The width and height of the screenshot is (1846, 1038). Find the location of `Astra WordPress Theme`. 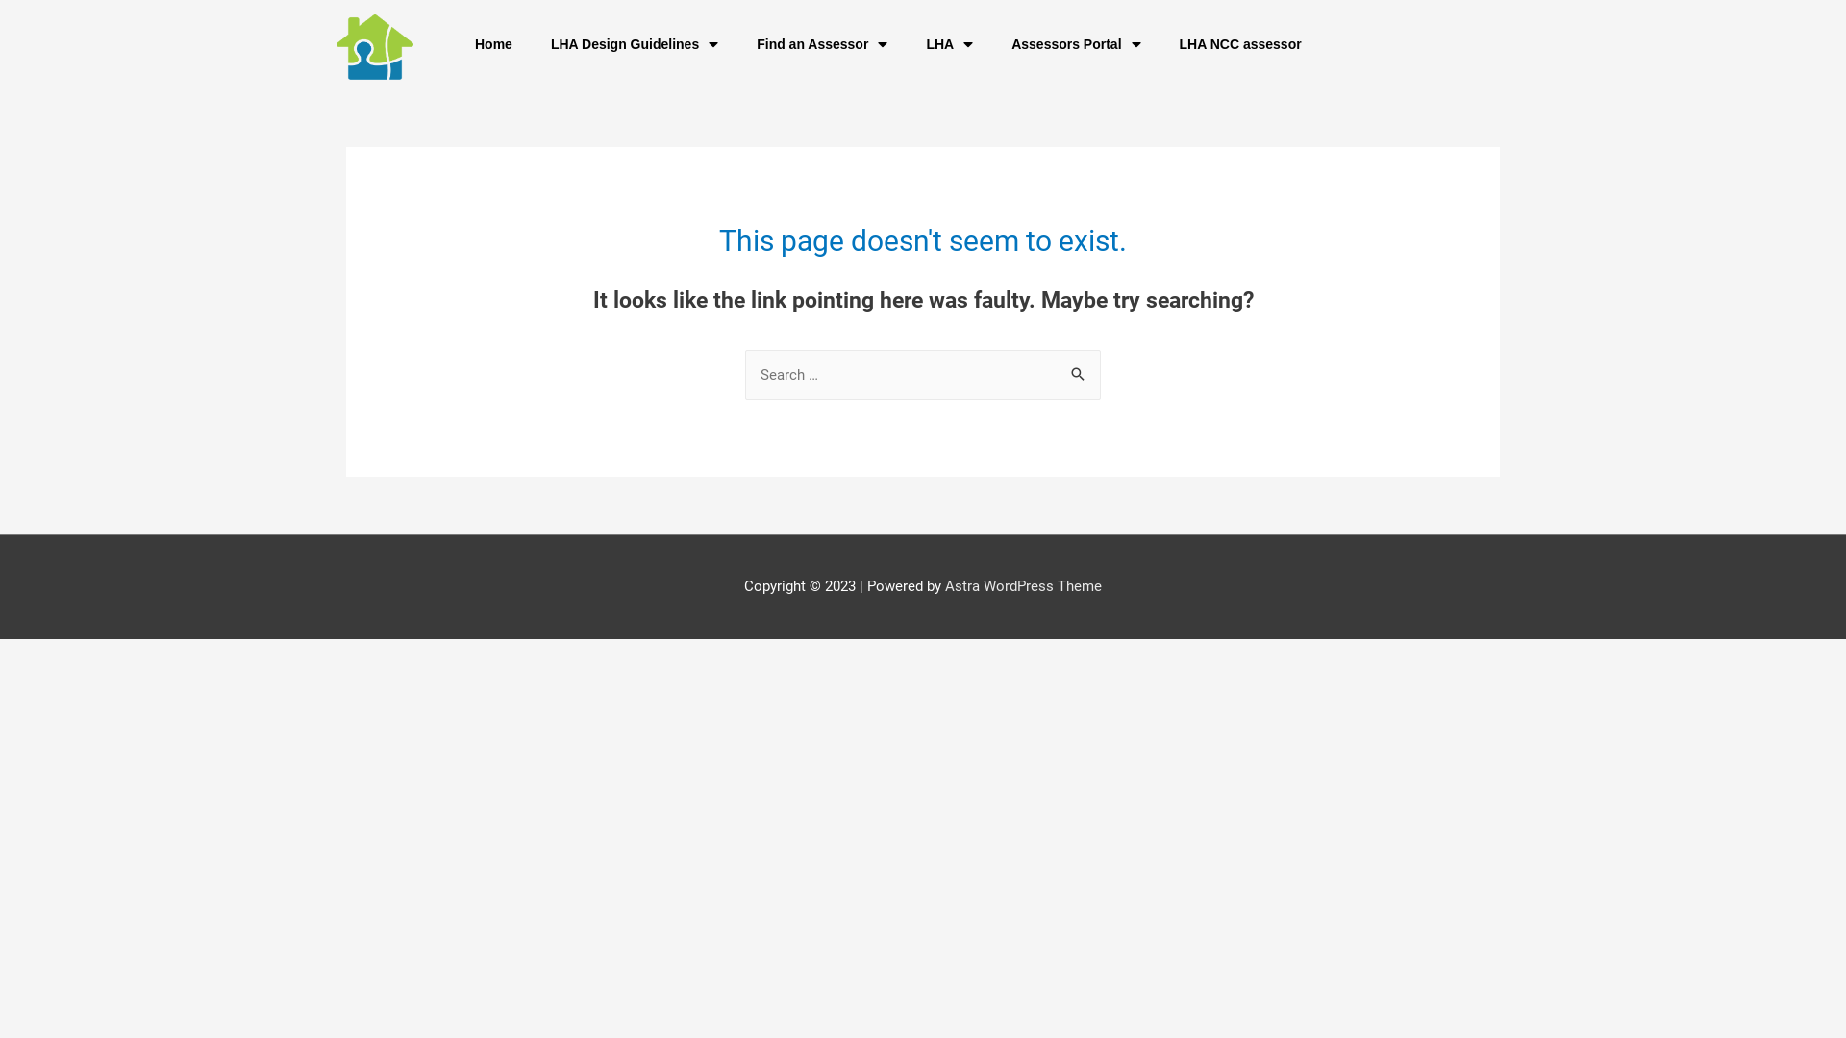

Astra WordPress Theme is located at coordinates (1023, 586).